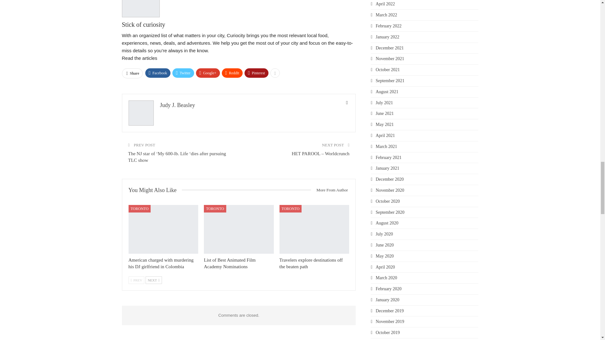  What do you see at coordinates (178, 105) in the screenshot?
I see `Judy J. Beasley` at bounding box center [178, 105].